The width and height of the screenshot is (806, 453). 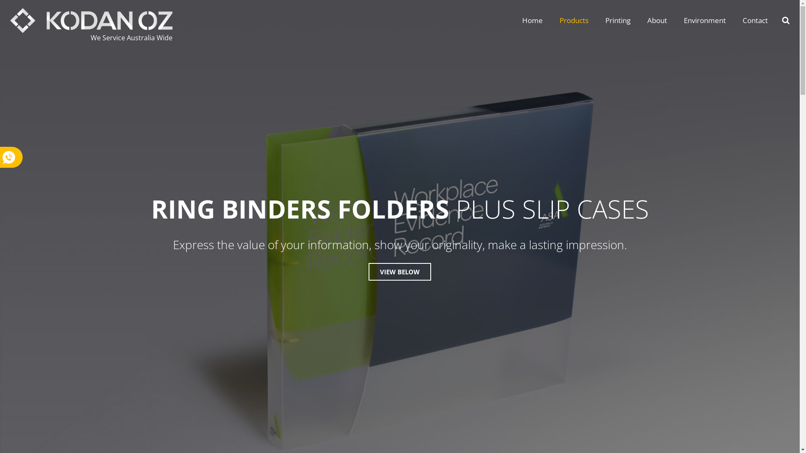 What do you see at coordinates (755, 21) in the screenshot?
I see `Contact` at bounding box center [755, 21].